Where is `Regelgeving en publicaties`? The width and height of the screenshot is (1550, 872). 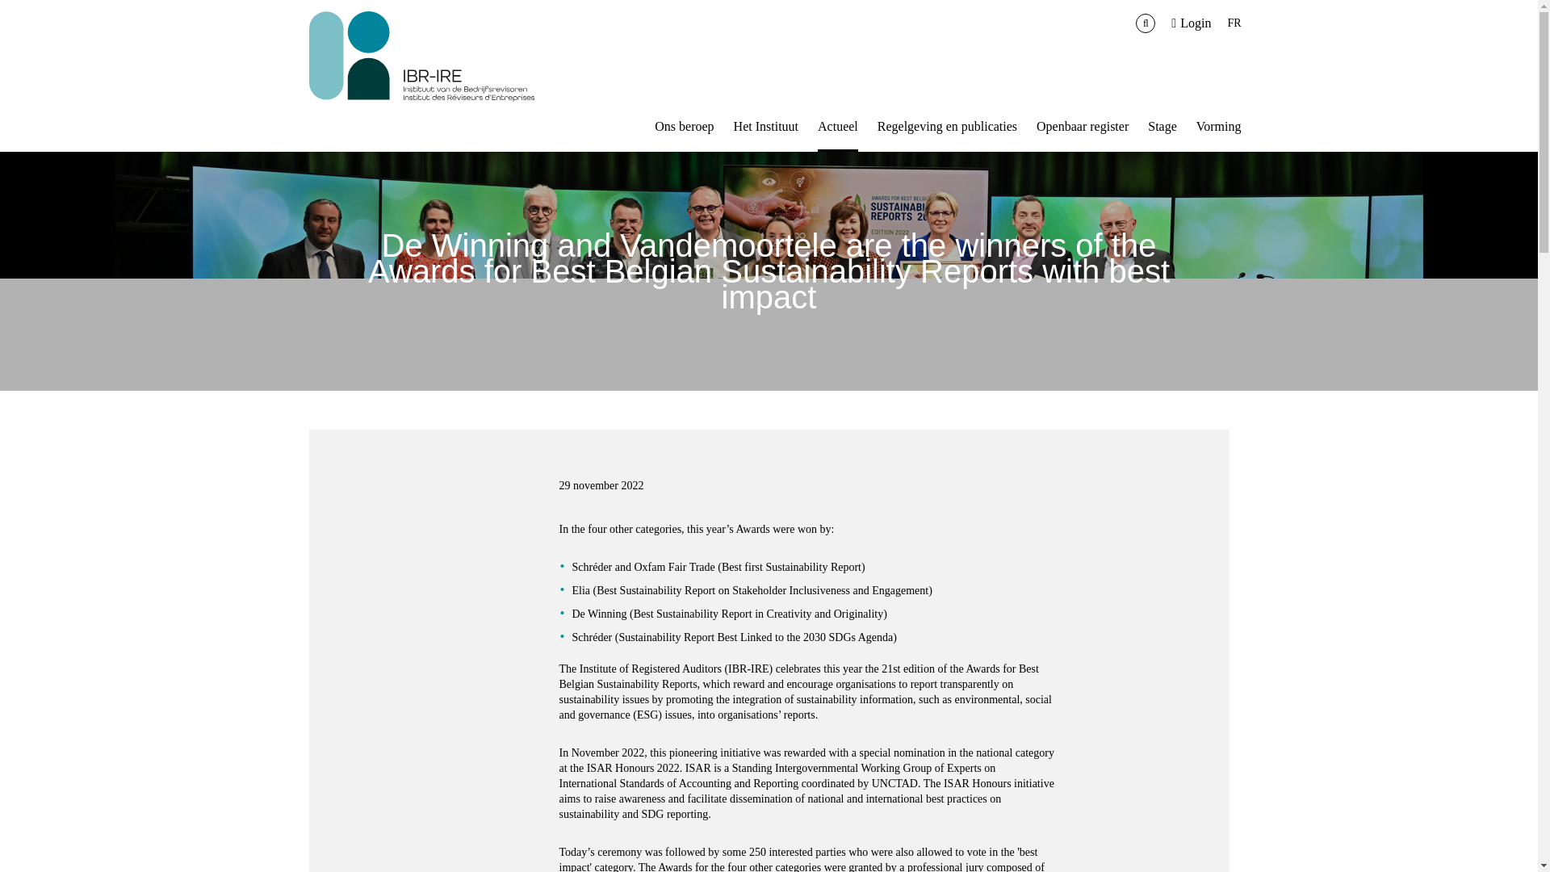
Regelgeving en publicaties is located at coordinates (946, 126).